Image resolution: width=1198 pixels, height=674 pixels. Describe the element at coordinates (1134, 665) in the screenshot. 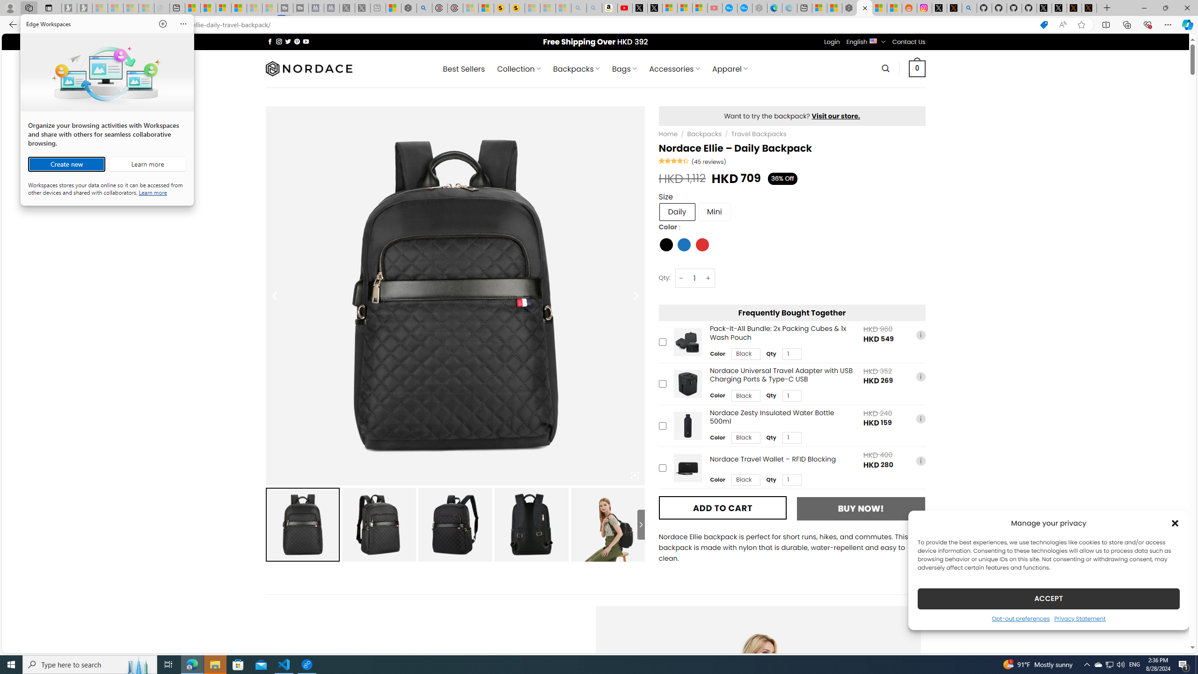

I see `Tray Input Indicator - English (United States)` at that location.